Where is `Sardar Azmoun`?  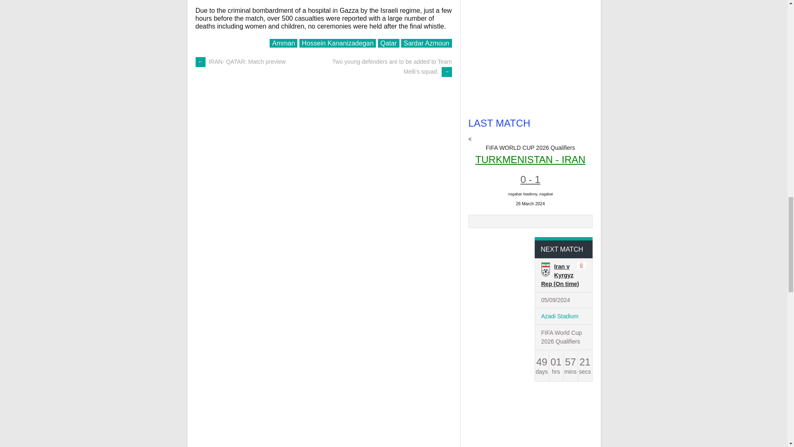
Sardar Azmoun is located at coordinates (426, 43).